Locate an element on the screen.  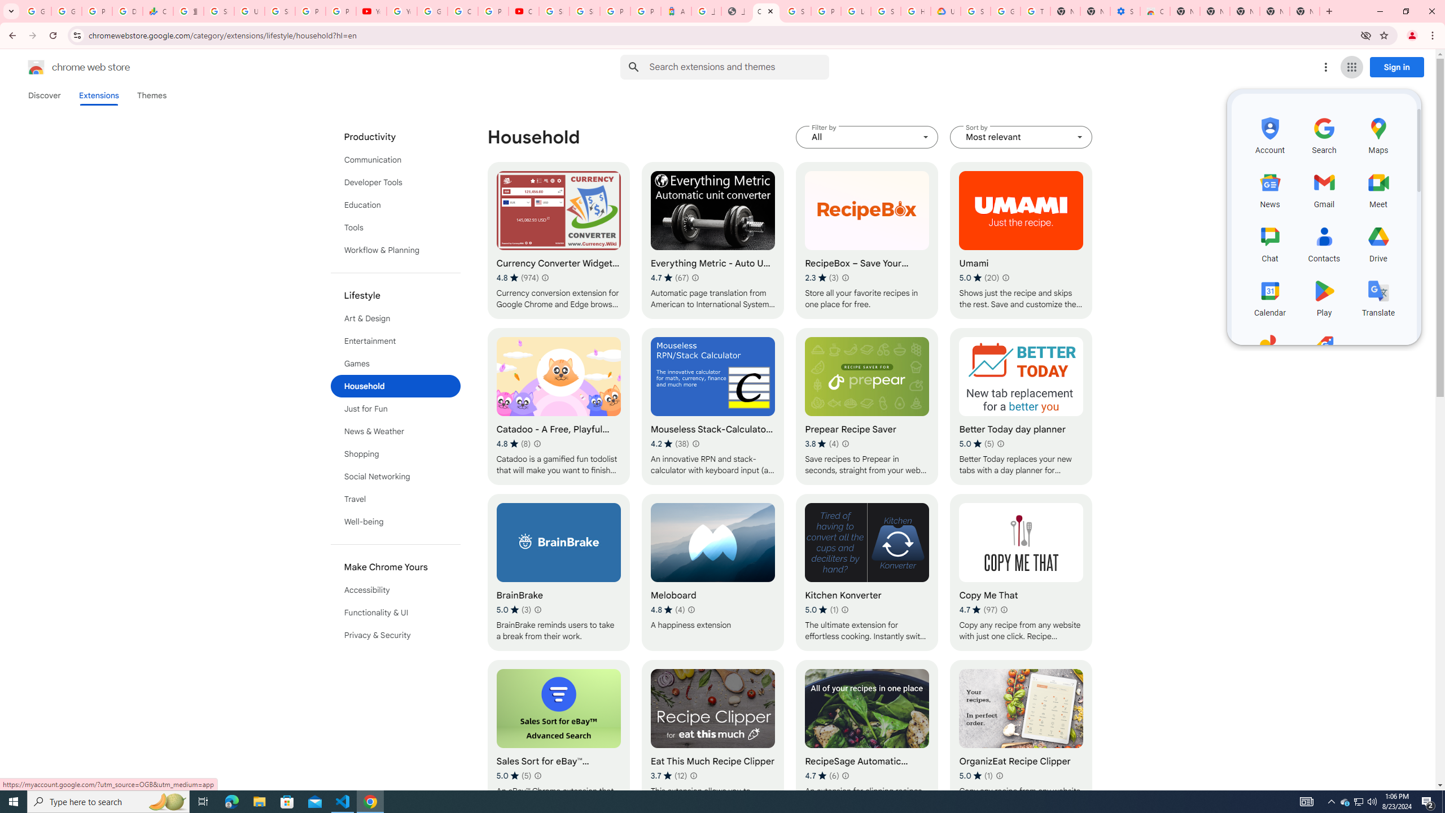
Kitchen Konverter is located at coordinates (868, 572).